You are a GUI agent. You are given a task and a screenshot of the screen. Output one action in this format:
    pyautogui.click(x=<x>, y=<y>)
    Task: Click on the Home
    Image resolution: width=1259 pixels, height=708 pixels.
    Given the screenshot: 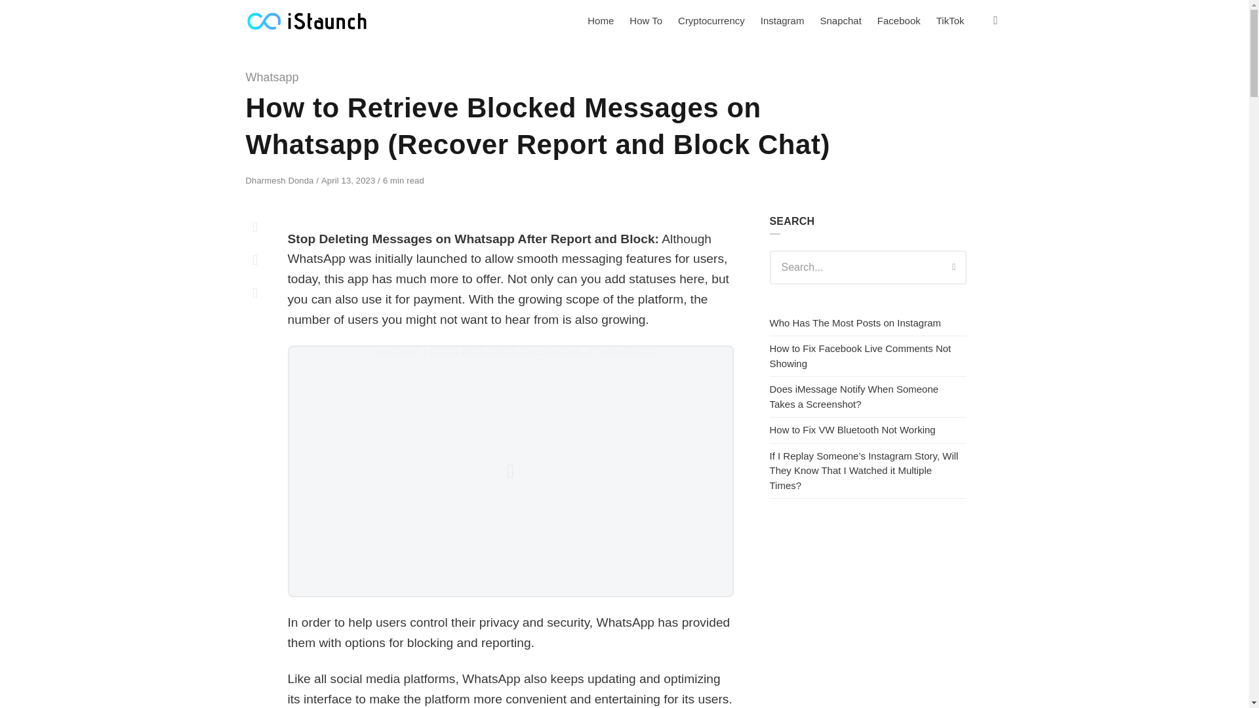 What is the action you would take?
    pyautogui.click(x=601, y=21)
    